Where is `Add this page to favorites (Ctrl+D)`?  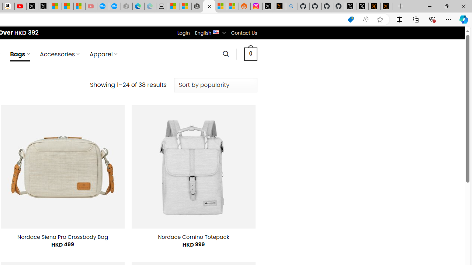 Add this page to favorites (Ctrl+D) is located at coordinates (380, 20).